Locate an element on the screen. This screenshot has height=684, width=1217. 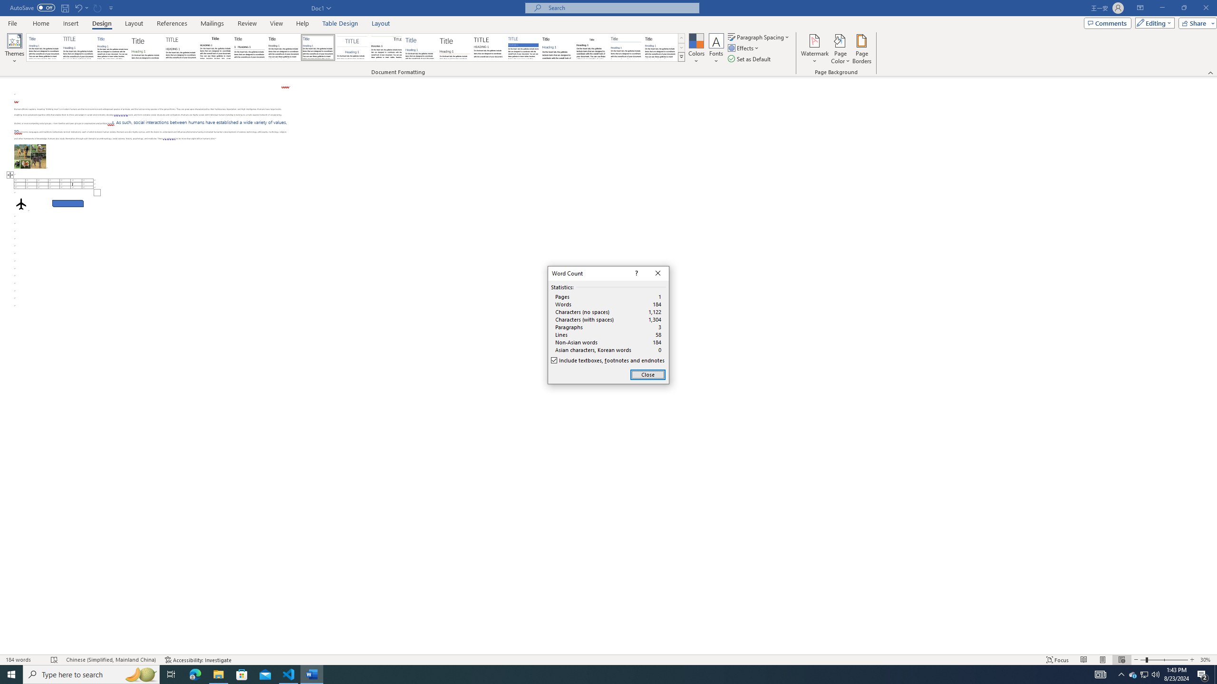
Help is located at coordinates (1101, 674).